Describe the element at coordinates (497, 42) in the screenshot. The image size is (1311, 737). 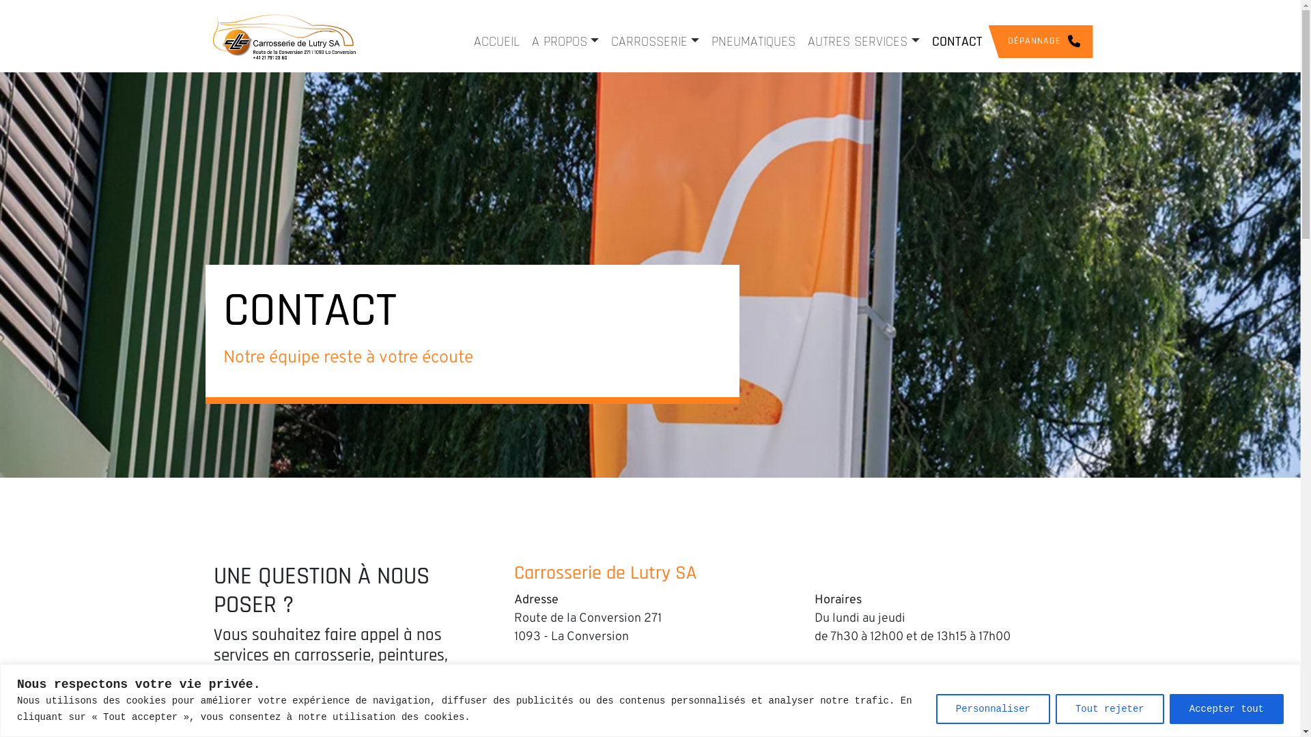
I see `ACCUEIL` at that location.